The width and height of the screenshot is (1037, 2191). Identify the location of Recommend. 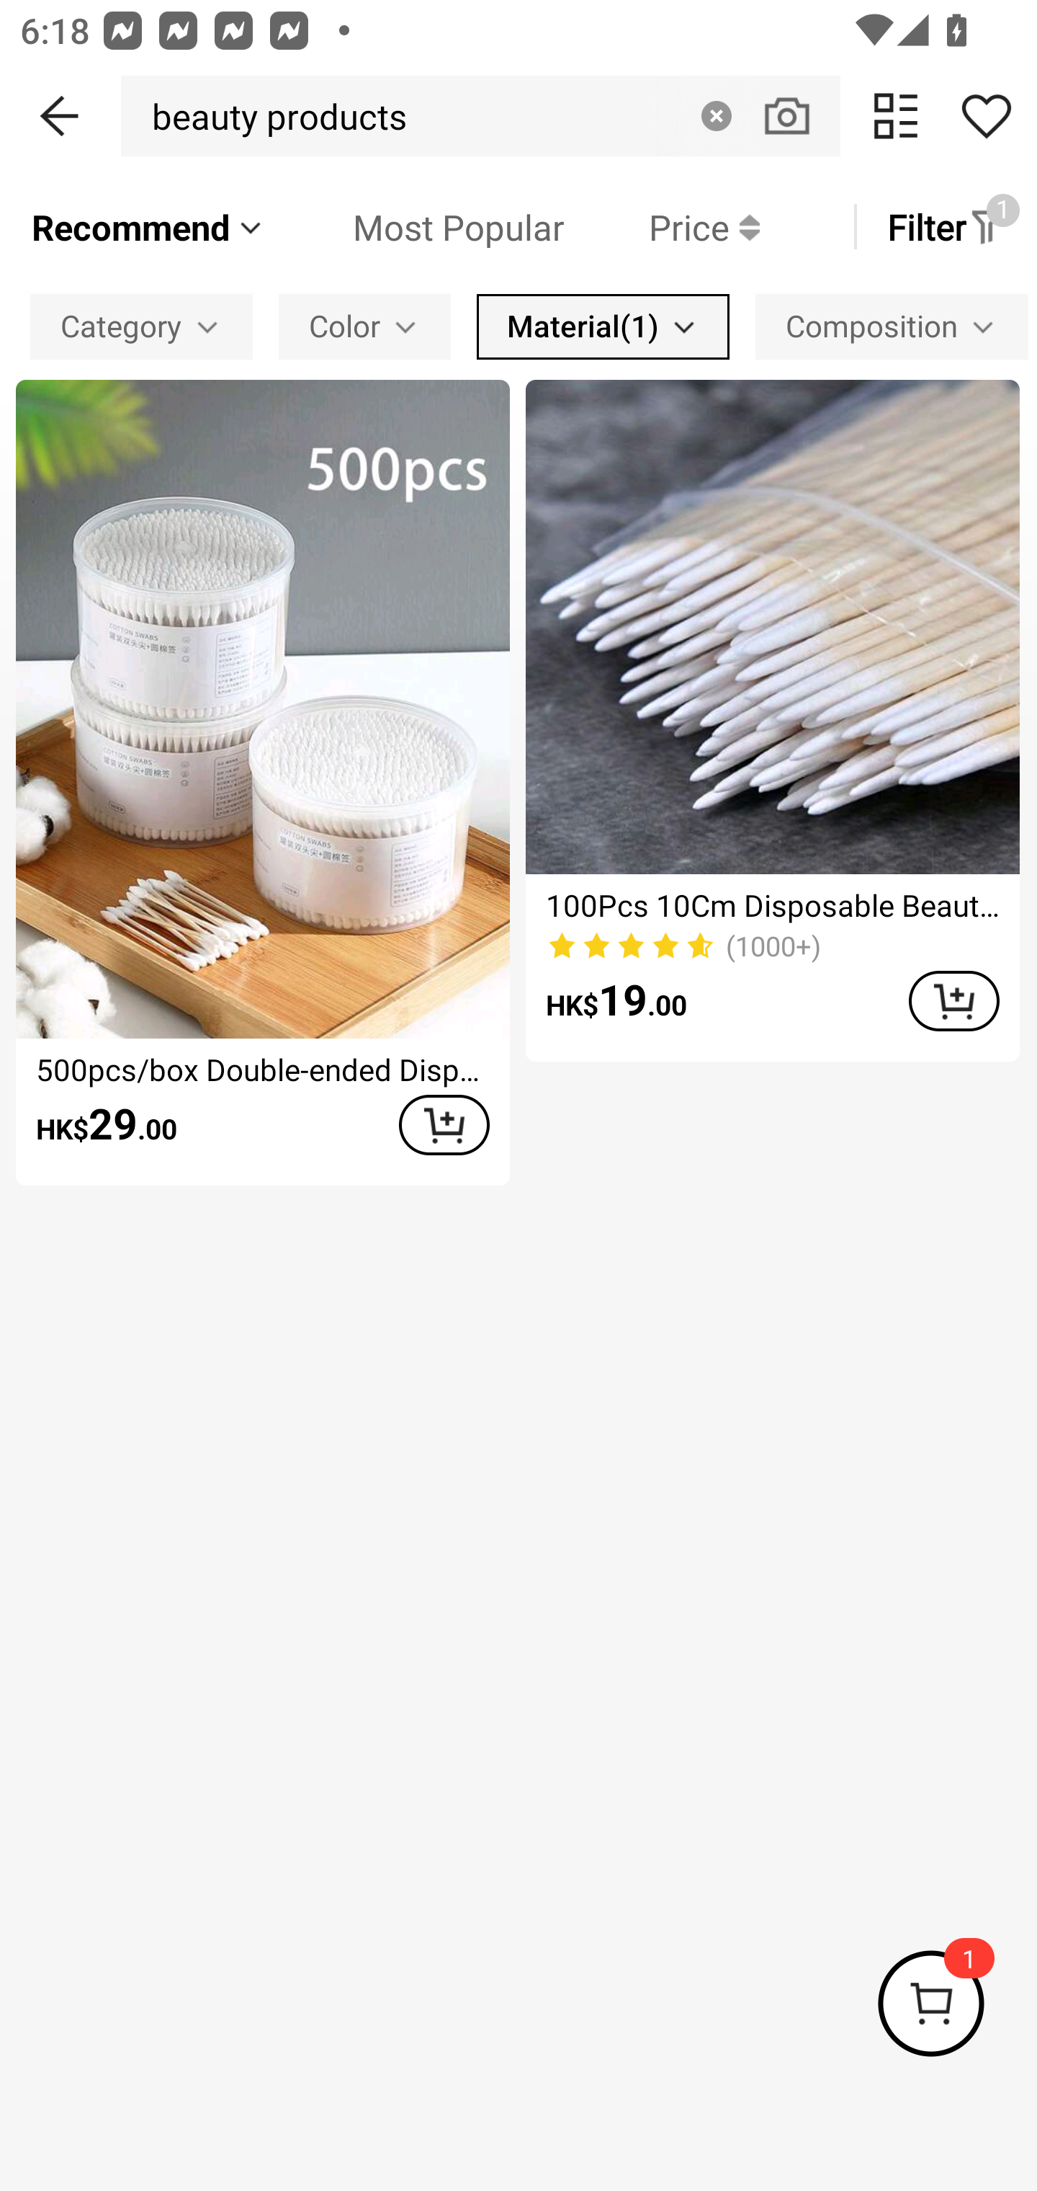
(148, 226).